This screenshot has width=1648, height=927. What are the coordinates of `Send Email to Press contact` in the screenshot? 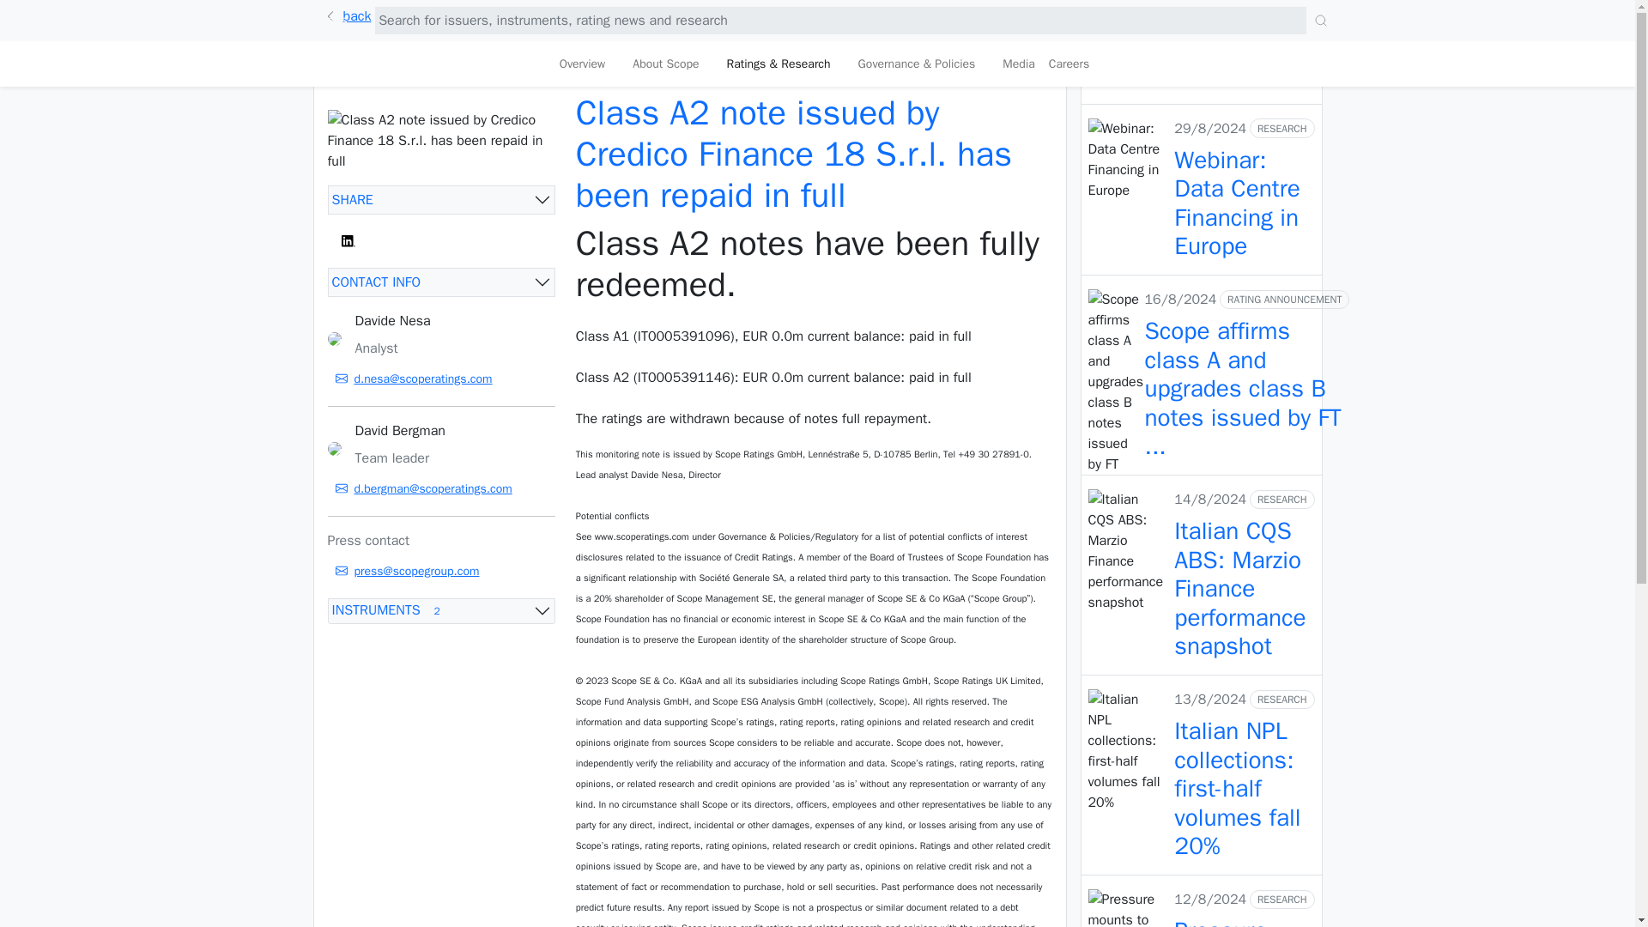 It's located at (1018, 64).